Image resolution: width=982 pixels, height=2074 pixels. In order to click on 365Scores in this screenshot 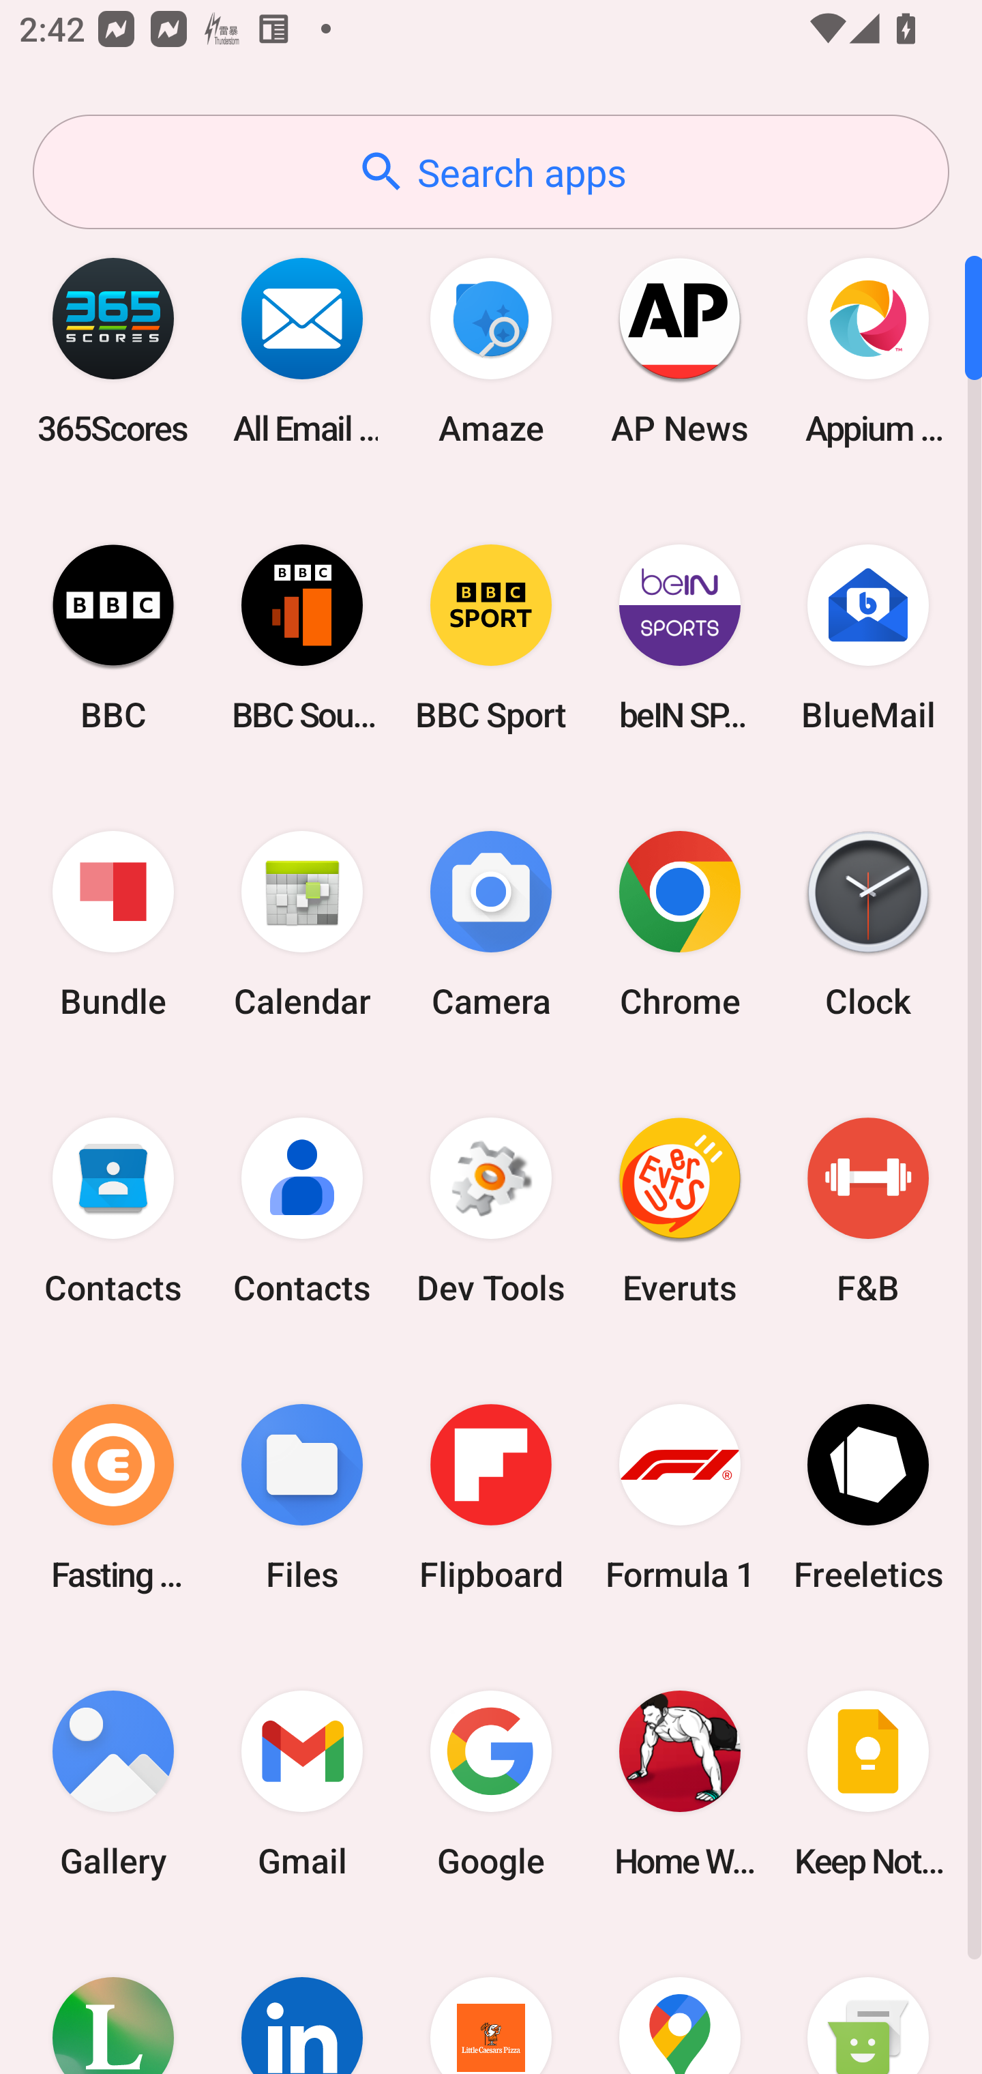, I will do `click(113, 351)`.